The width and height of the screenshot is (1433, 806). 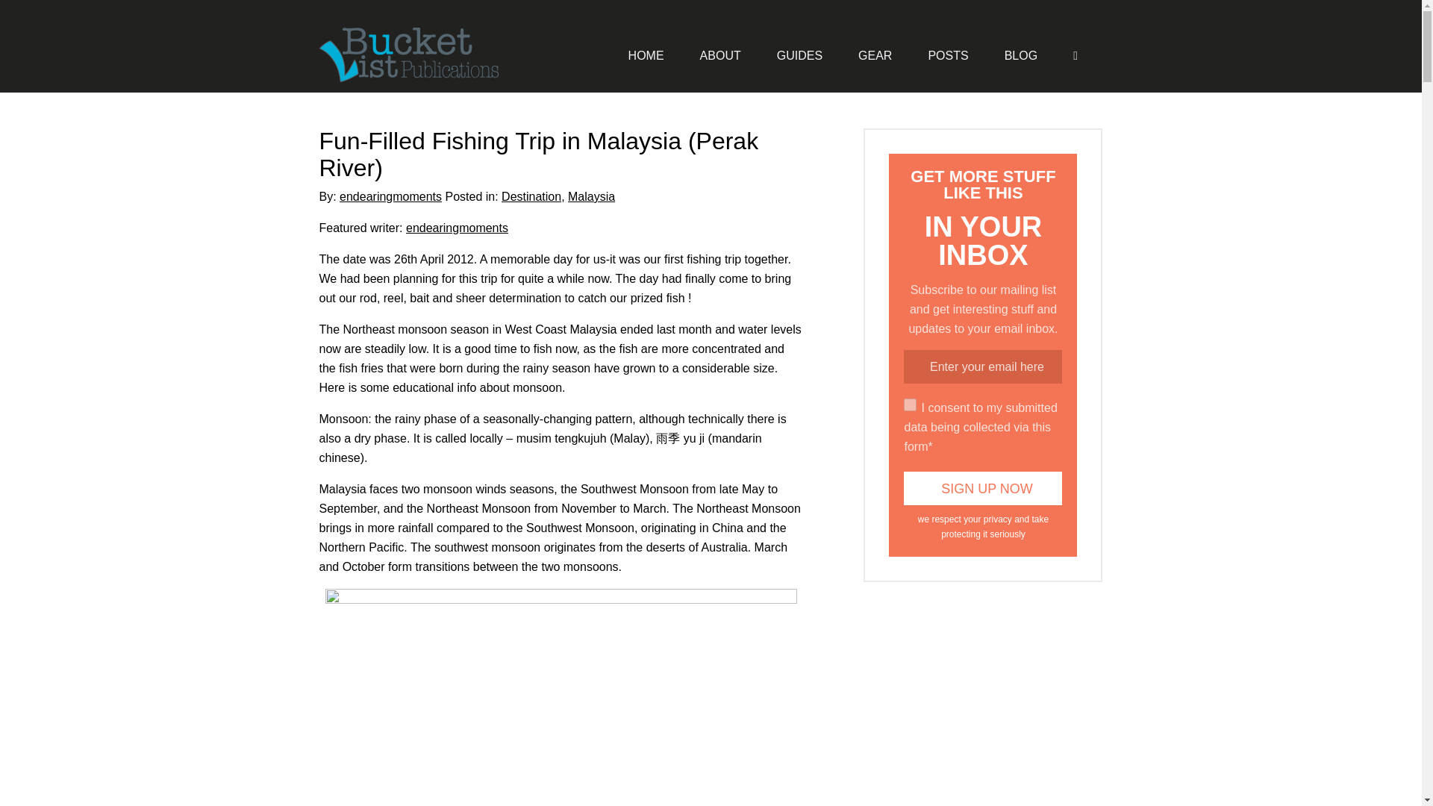 What do you see at coordinates (646, 55) in the screenshot?
I see `HOME` at bounding box center [646, 55].